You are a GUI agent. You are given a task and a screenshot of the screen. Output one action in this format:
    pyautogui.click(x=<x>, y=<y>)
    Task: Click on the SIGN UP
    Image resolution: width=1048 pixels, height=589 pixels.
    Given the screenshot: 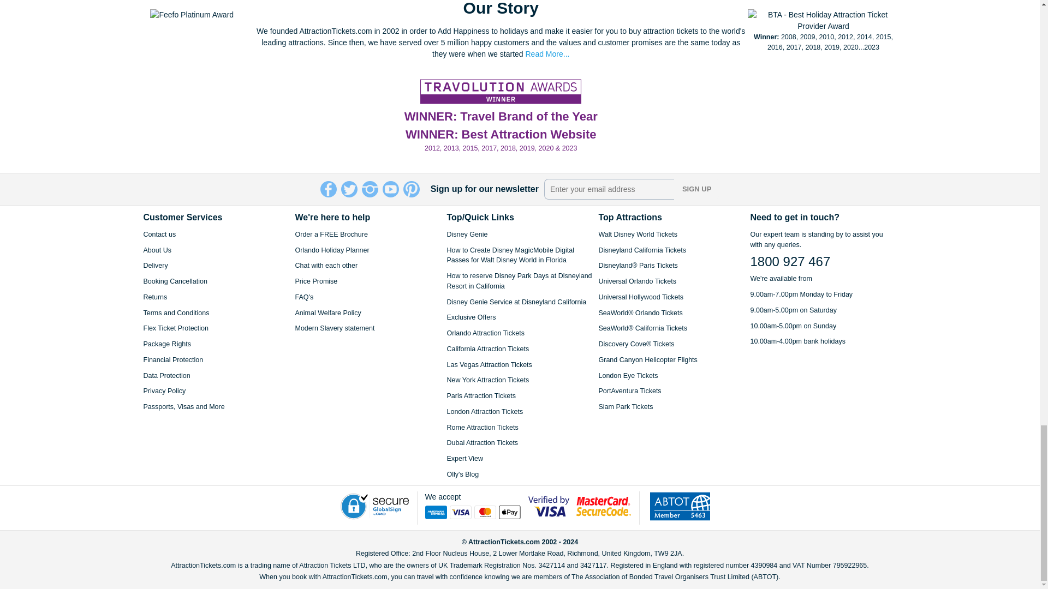 What is the action you would take?
    pyautogui.click(x=696, y=189)
    